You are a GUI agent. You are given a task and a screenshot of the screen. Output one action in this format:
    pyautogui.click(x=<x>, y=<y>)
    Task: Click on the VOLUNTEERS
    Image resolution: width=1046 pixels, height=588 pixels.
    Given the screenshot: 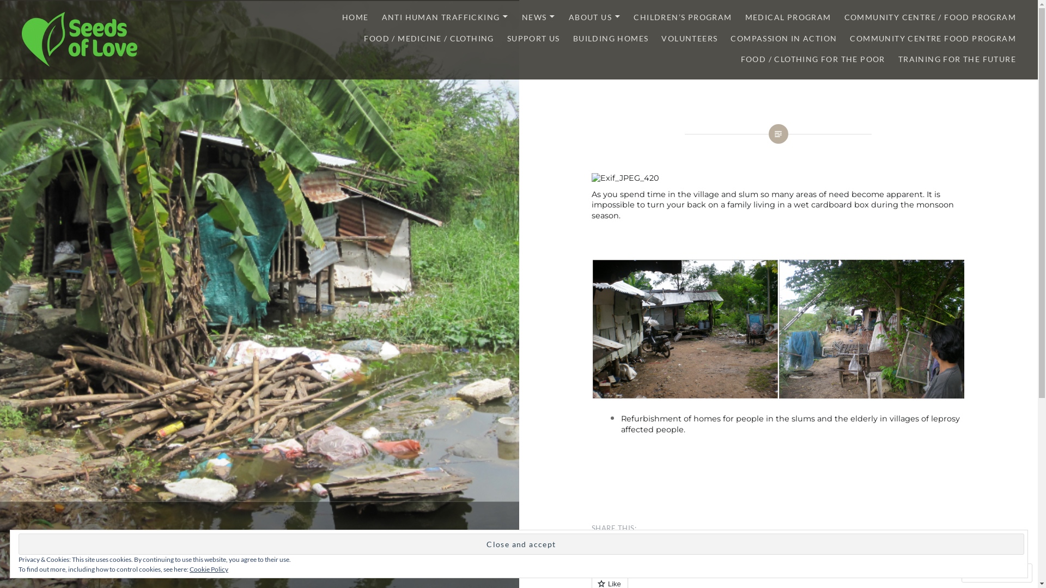 What is the action you would take?
    pyautogui.click(x=690, y=39)
    